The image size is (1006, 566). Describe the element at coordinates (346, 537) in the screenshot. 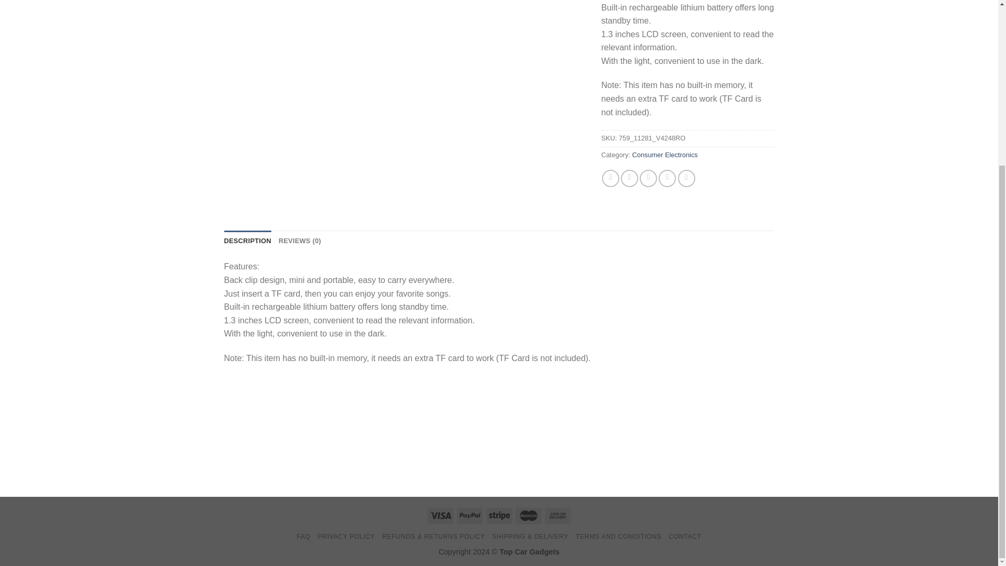

I see `PRIVACY POLICY` at that location.